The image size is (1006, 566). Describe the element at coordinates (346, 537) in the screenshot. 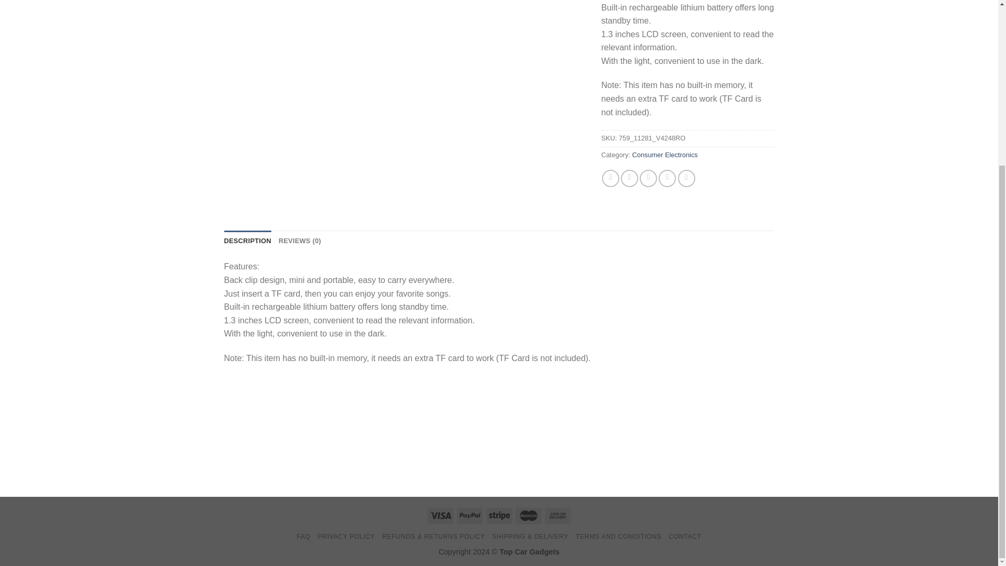

I see `PRIVACY POLICY` at that location.